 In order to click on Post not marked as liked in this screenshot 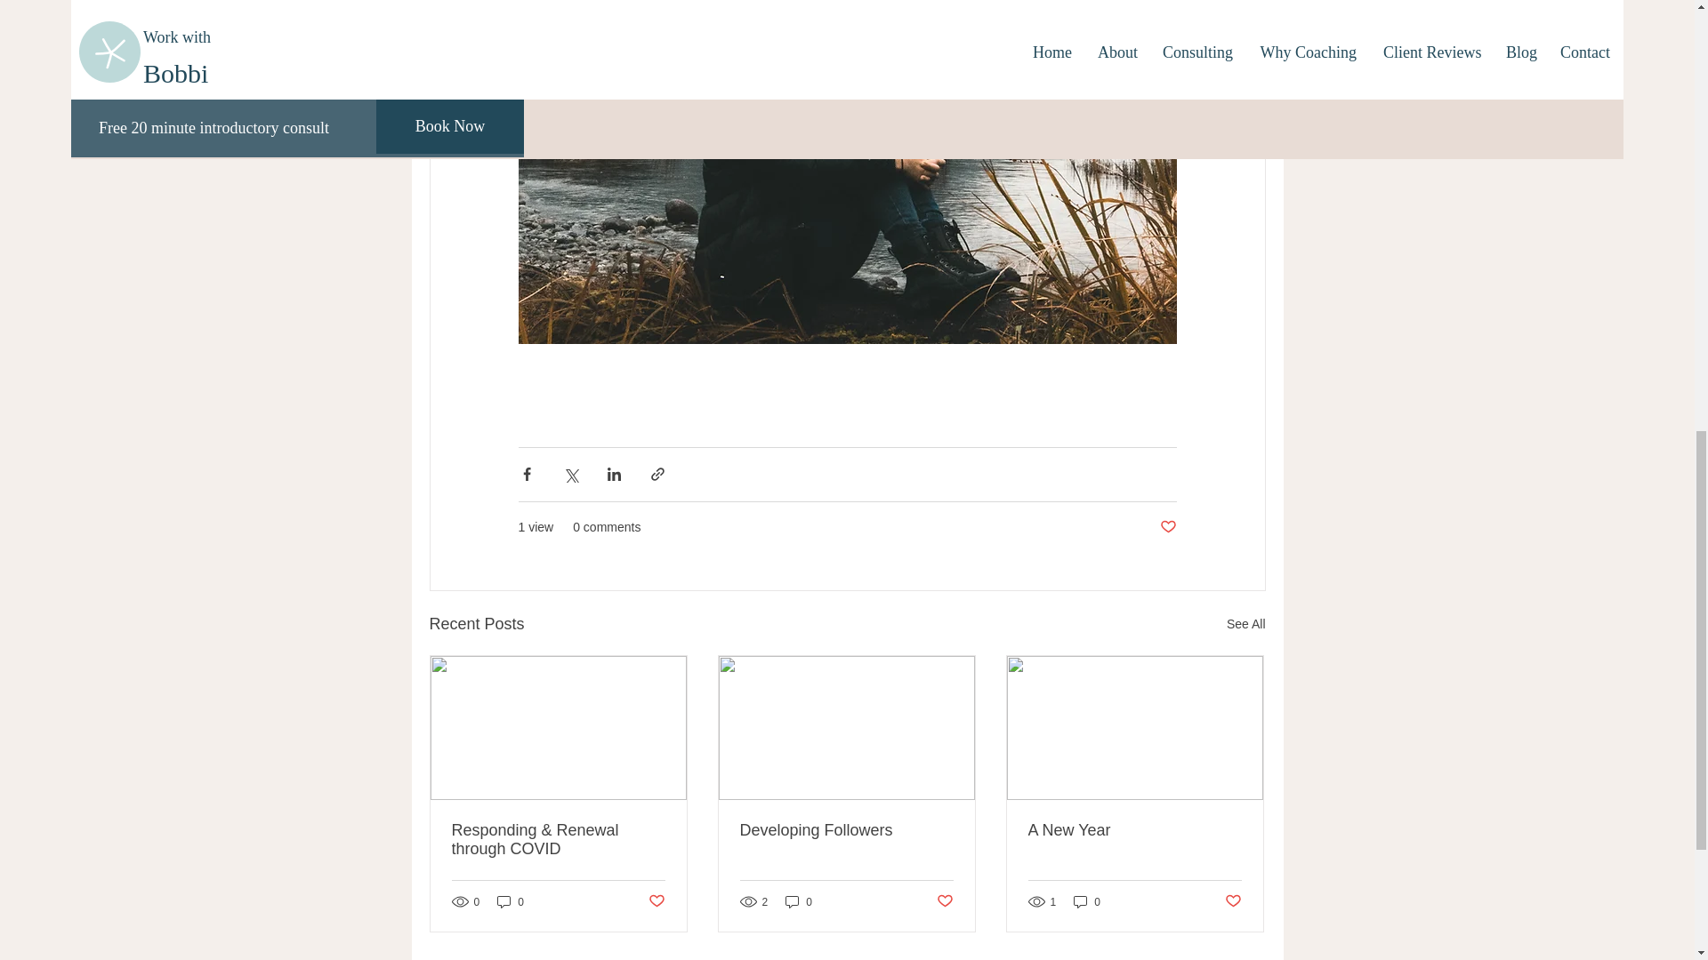, I will do `click(655, 901)`.